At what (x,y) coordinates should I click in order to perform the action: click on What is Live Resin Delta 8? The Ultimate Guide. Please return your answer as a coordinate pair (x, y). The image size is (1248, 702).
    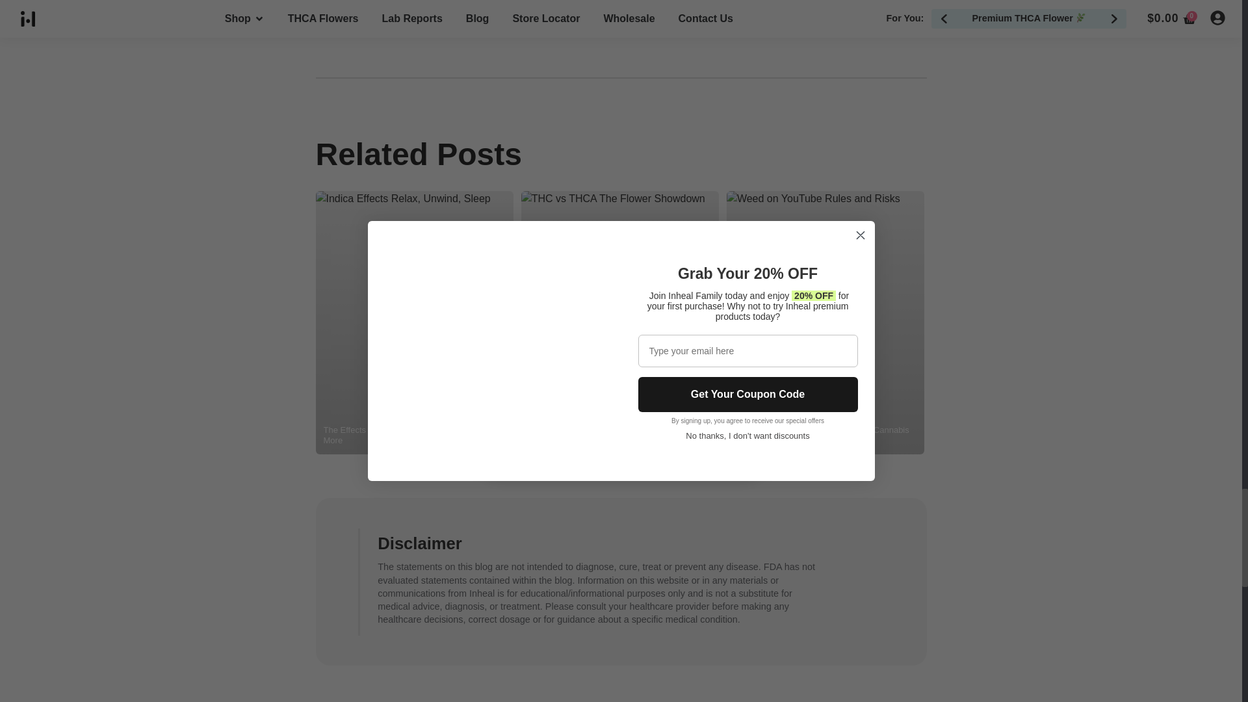
    Looking at the image, I should click on (1031, 322).